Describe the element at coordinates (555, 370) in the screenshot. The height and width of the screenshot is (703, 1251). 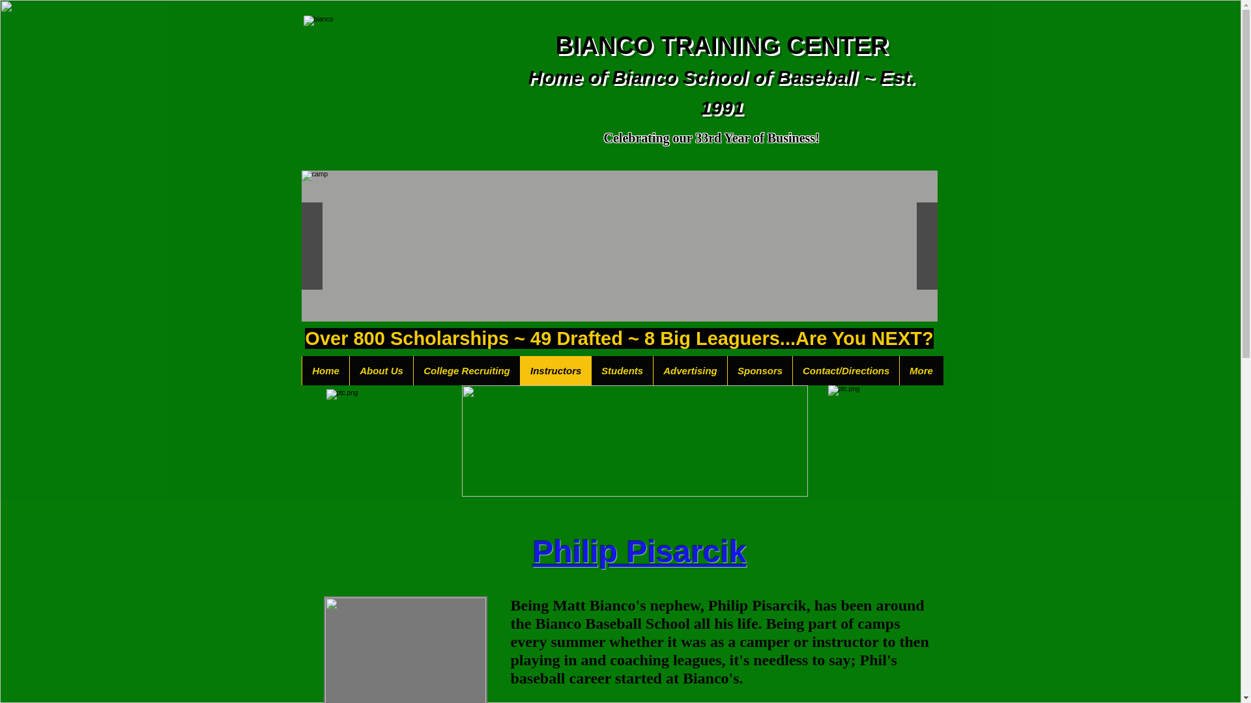
I see `Instructors` at that location.